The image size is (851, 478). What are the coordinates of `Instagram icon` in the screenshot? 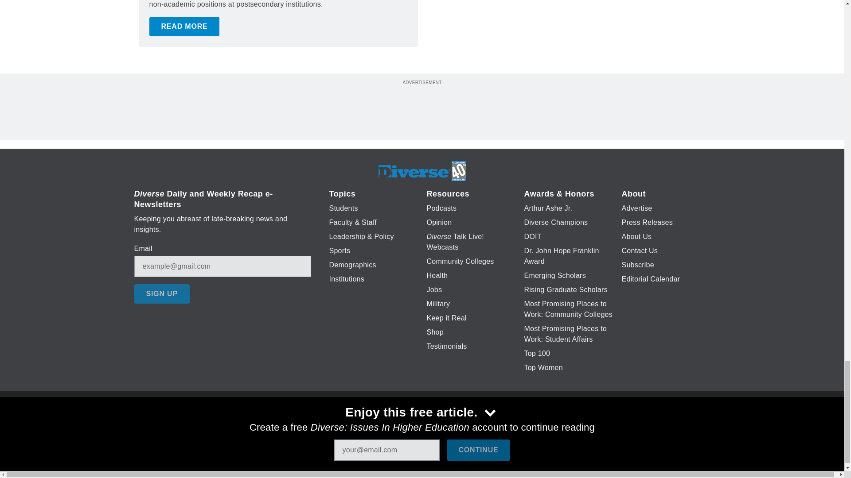 It's located at (465, 424).